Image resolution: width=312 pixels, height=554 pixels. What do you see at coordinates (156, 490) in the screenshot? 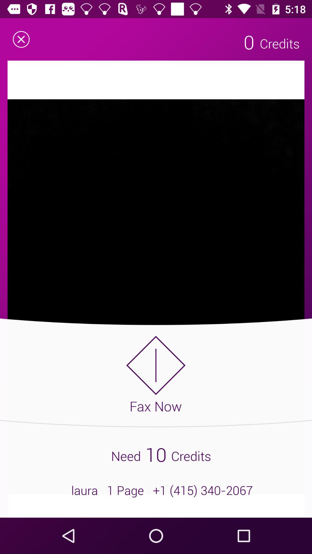
I see `flip to laura 1 page icon` at bounding box center [156, 490].